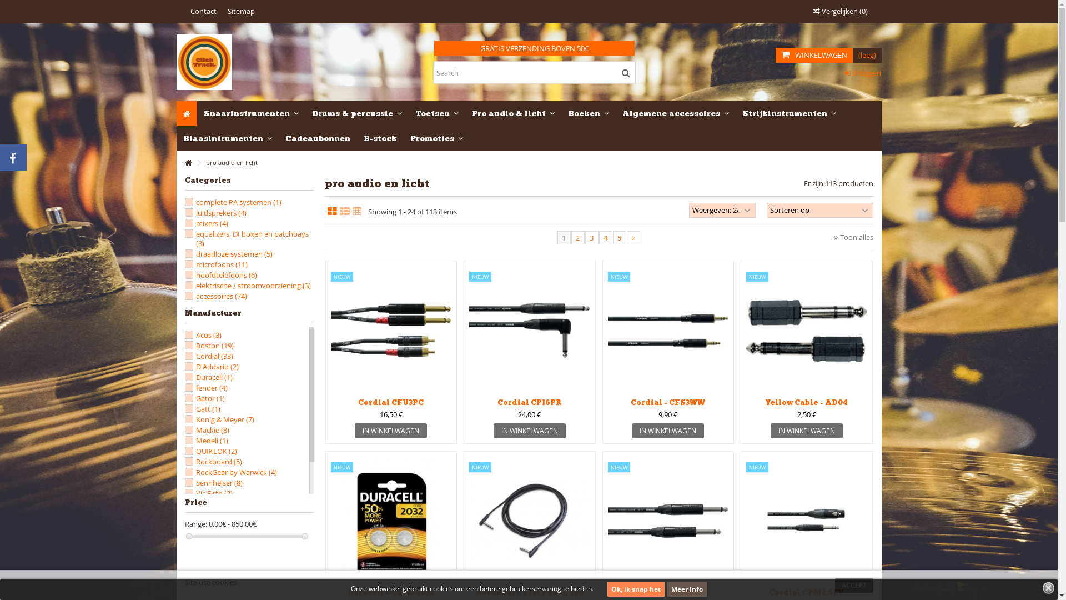 The image size is (1066, 600). Describe the element at coordinates (226, 275) in the screenshot. I see `hoofdtelefoons (6)` at that location.